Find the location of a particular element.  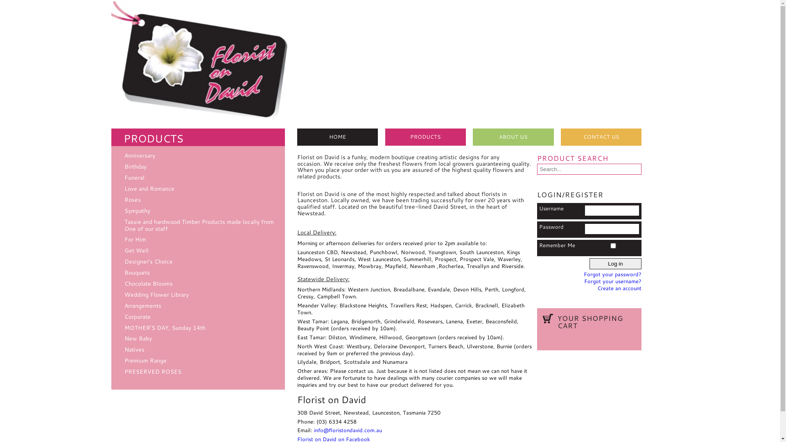

For Him is located at coordinates (135, 239).